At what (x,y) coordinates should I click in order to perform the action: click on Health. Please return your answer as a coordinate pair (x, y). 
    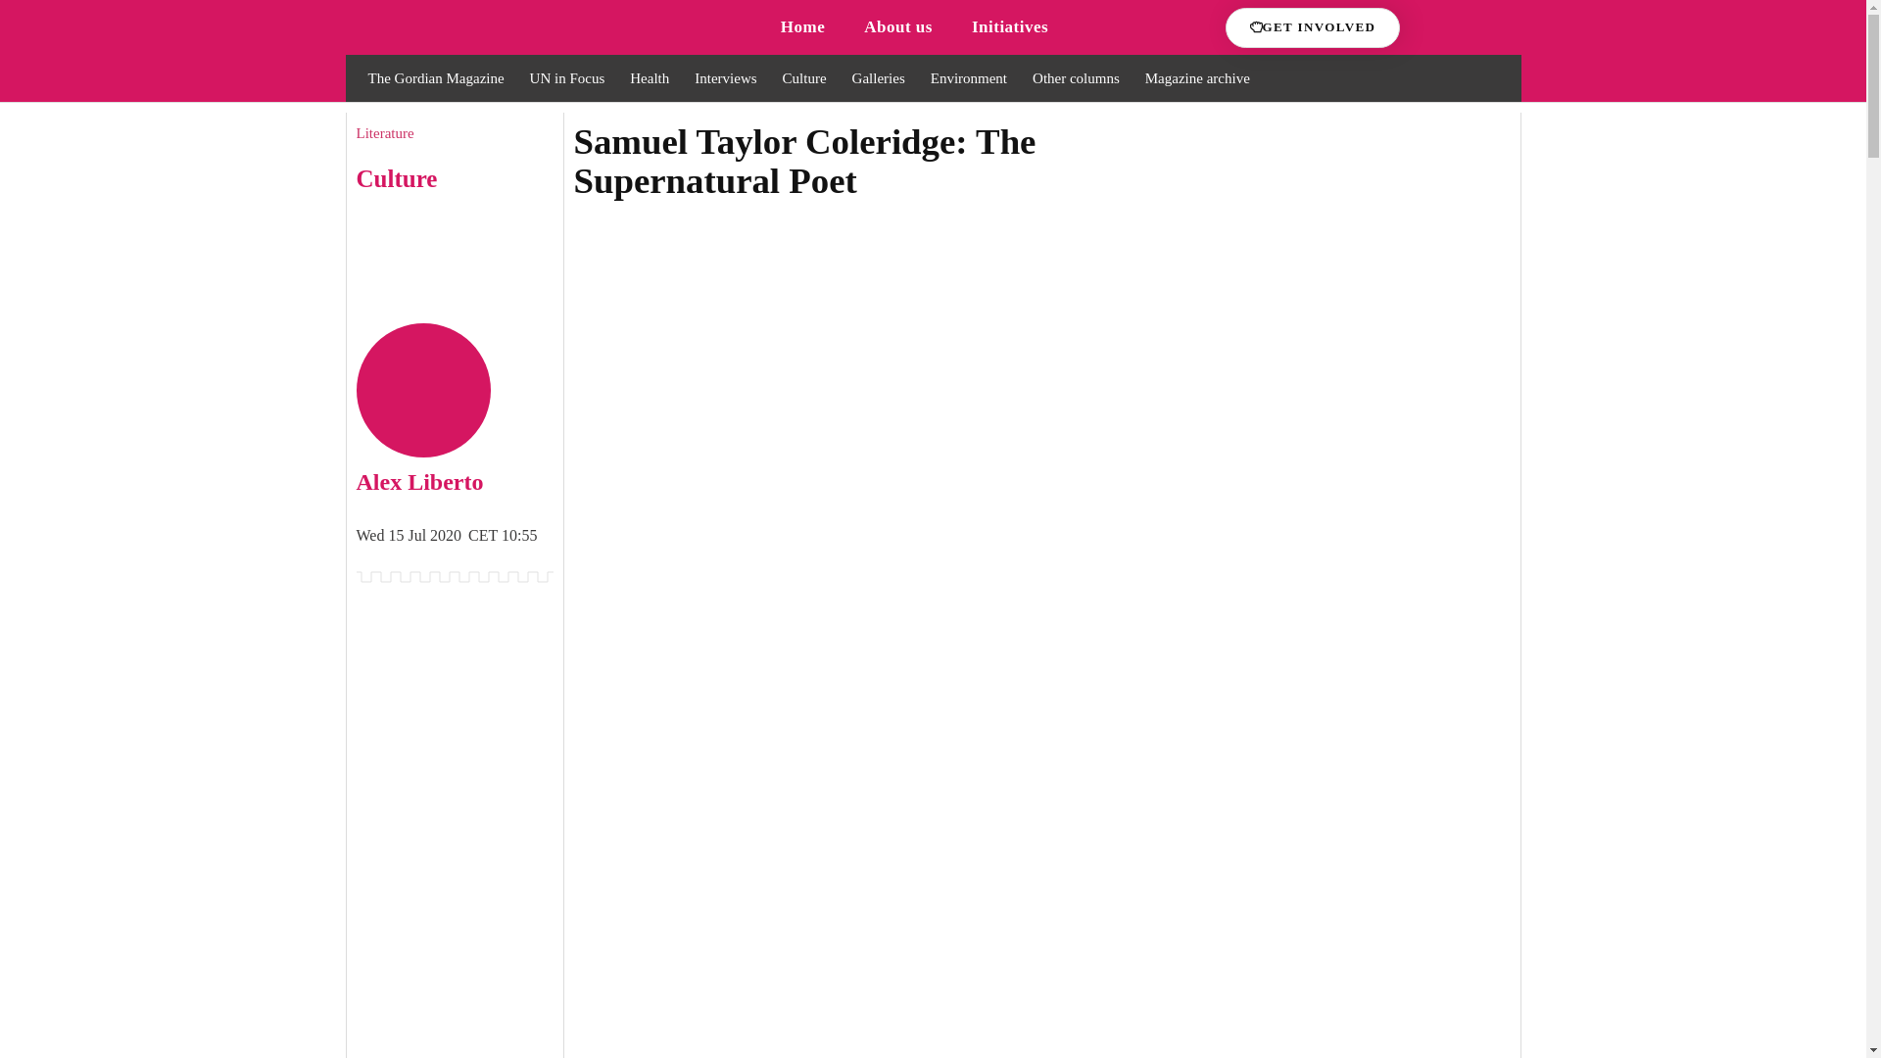
    Looking at the image, I should click on (649, 77).